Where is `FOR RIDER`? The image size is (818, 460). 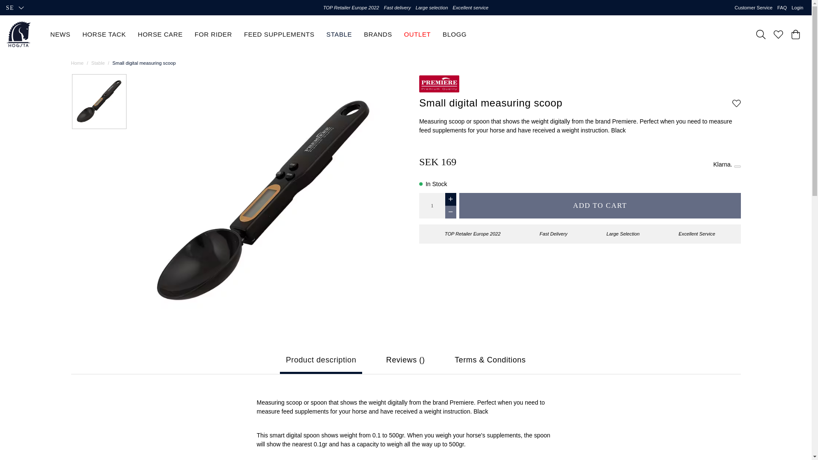 FOR RIDER is located at coordinates (213, 34).